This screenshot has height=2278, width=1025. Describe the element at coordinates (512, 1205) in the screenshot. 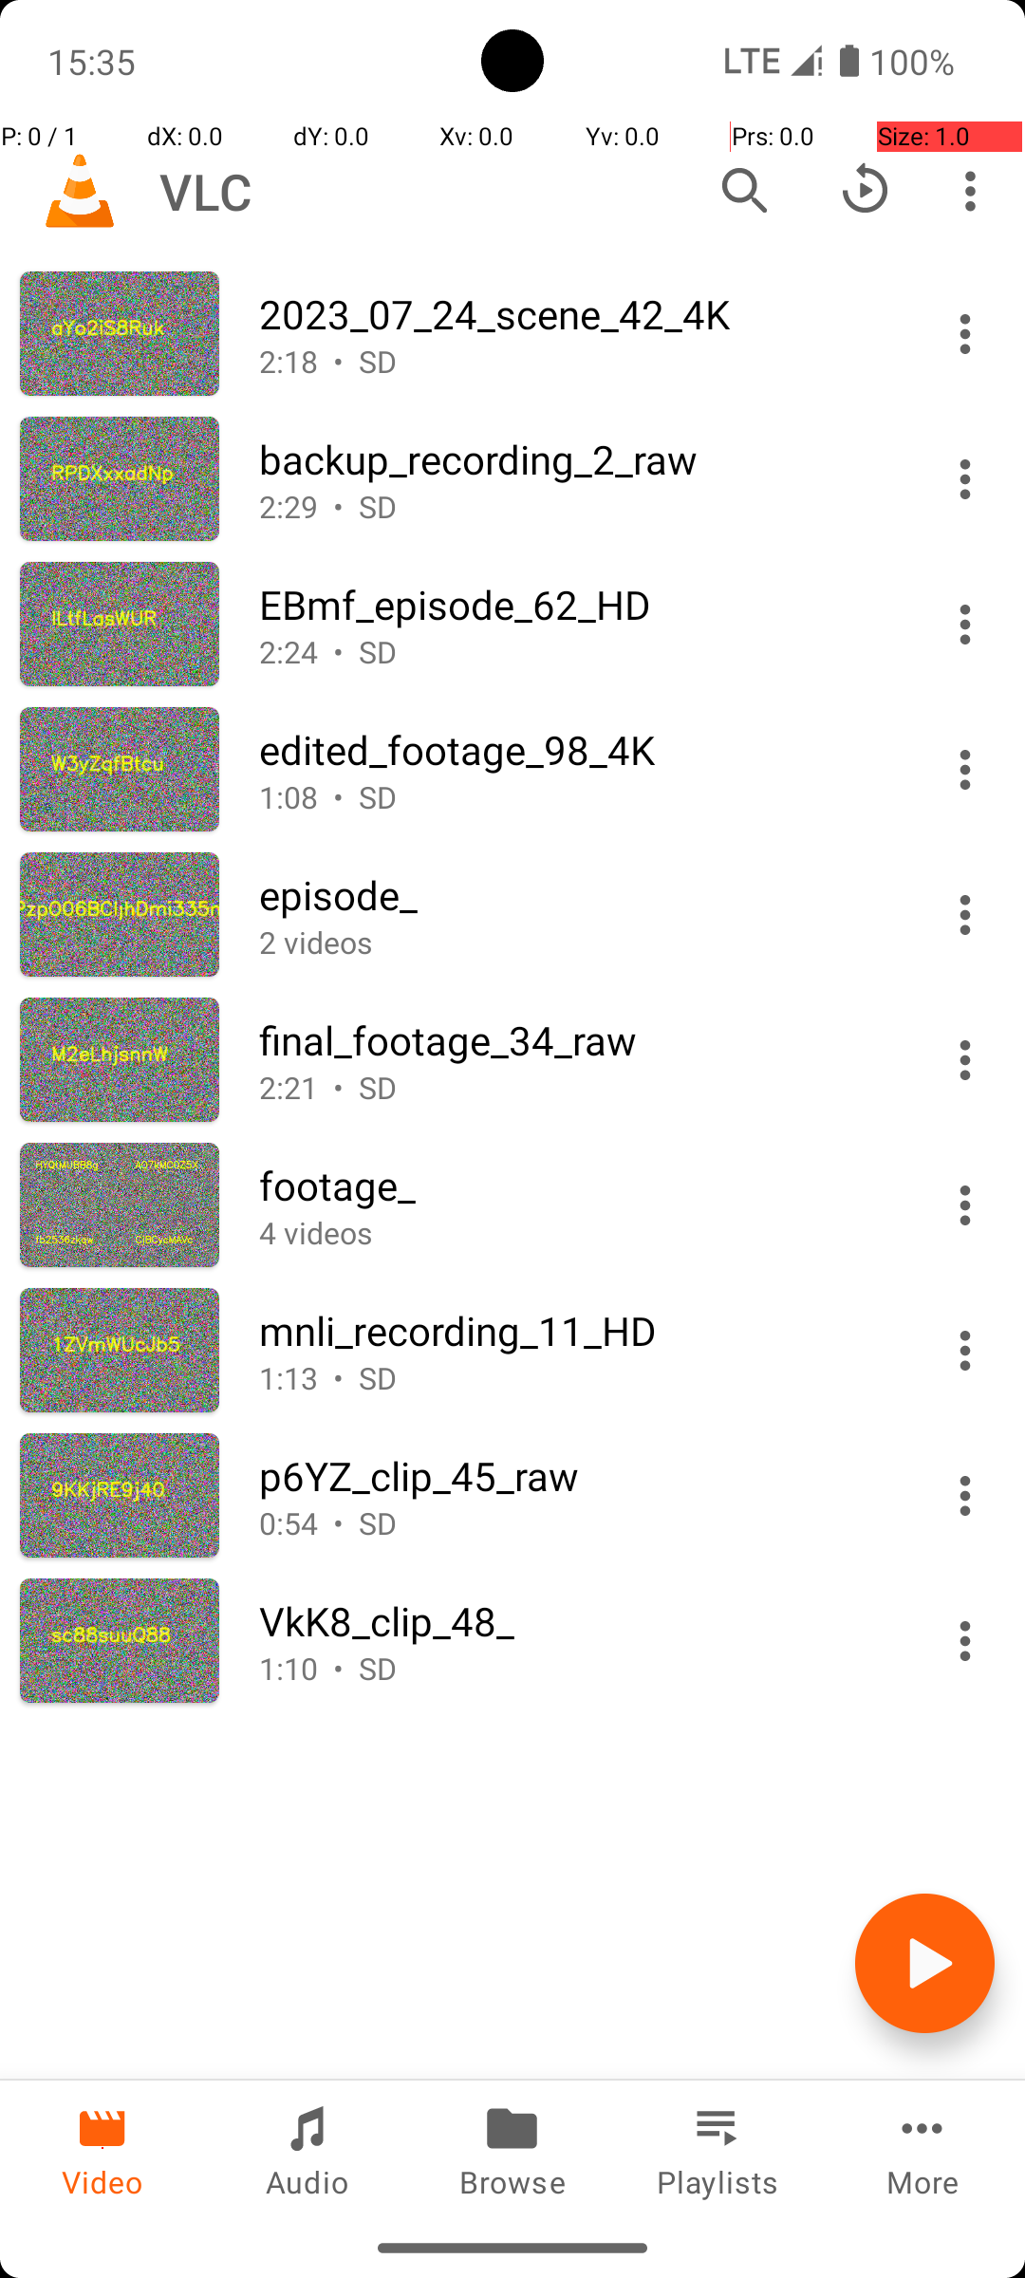

I see `Video group: footage_, 4 videos` at that location.